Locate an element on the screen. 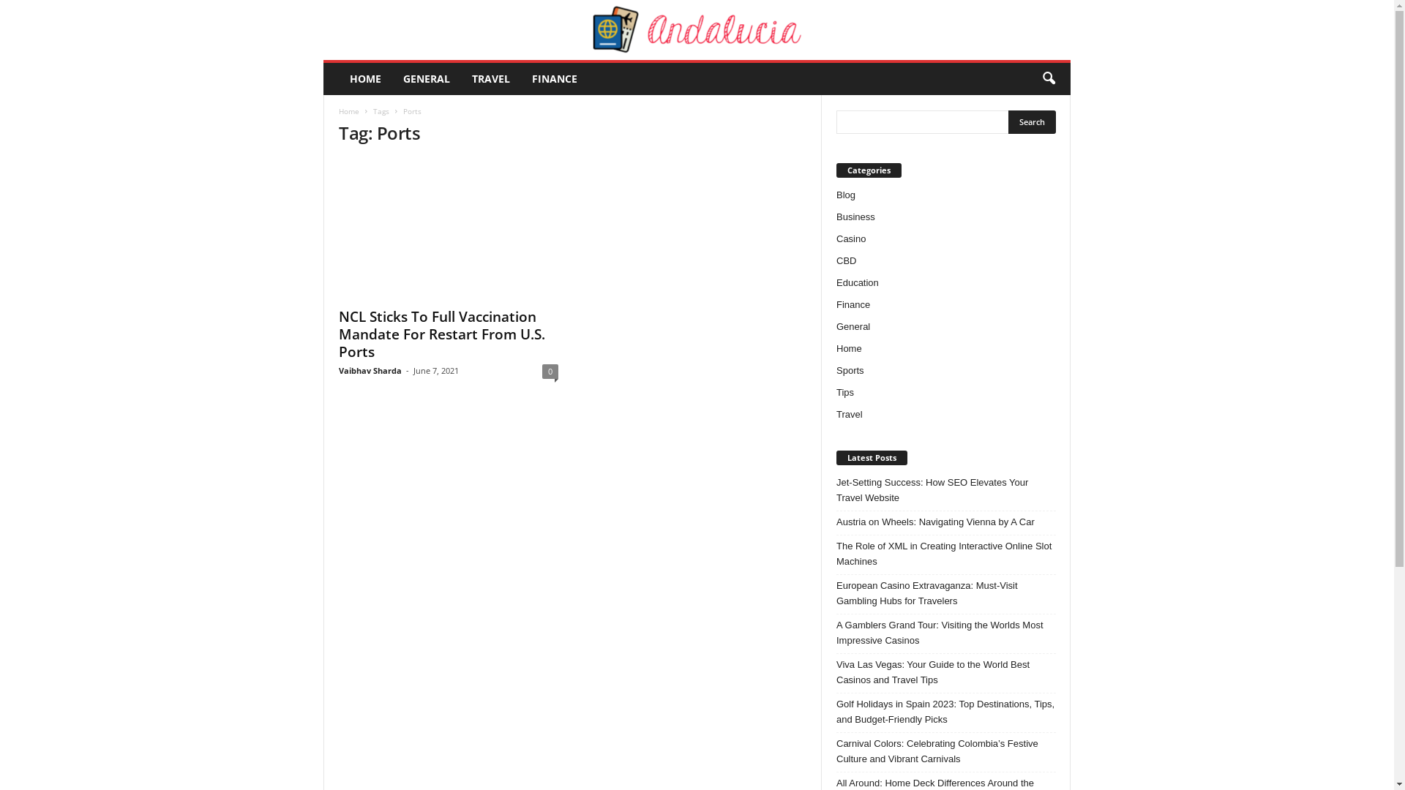 The width and height of the screenshot is (1405, 790). HOME is located at coordinates (366, 79).